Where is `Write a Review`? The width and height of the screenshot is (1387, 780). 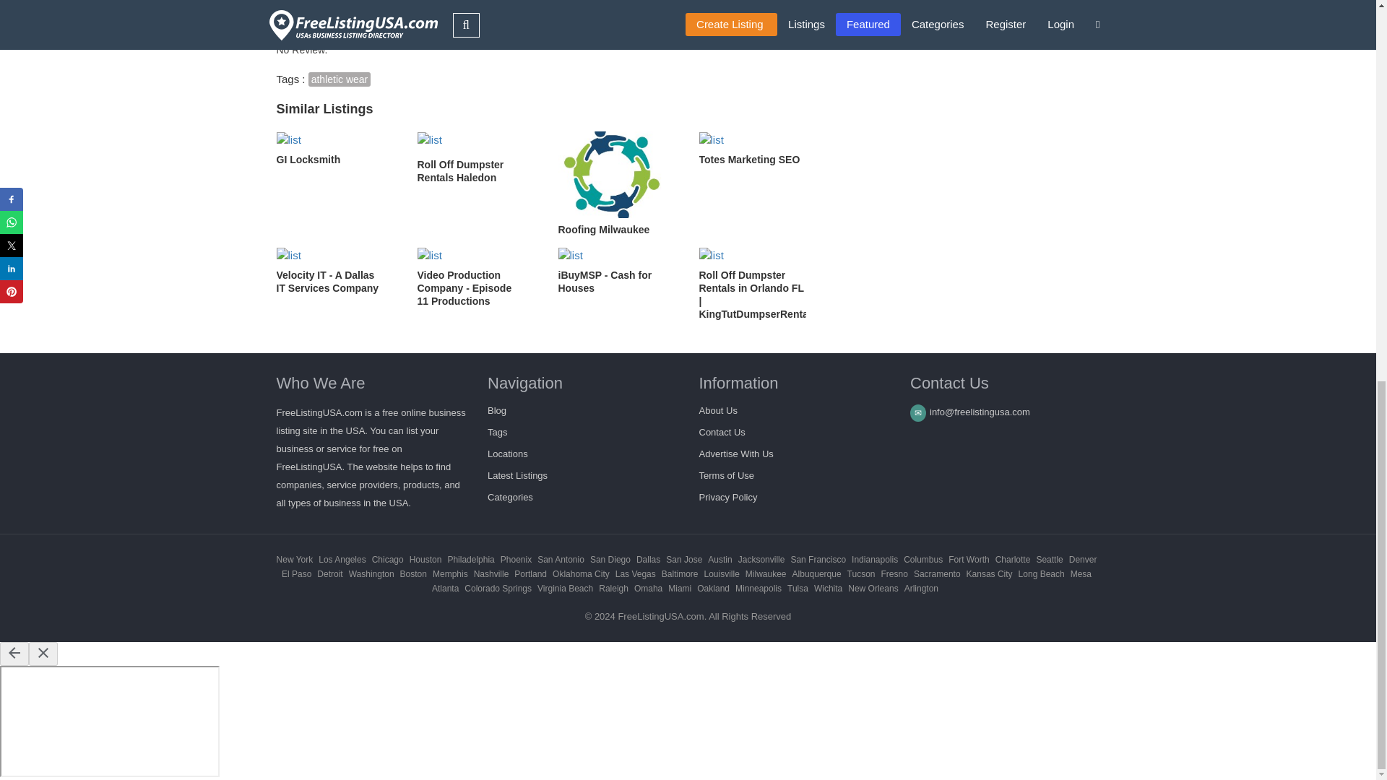
Write a Review is located at coordinates (467, 16).